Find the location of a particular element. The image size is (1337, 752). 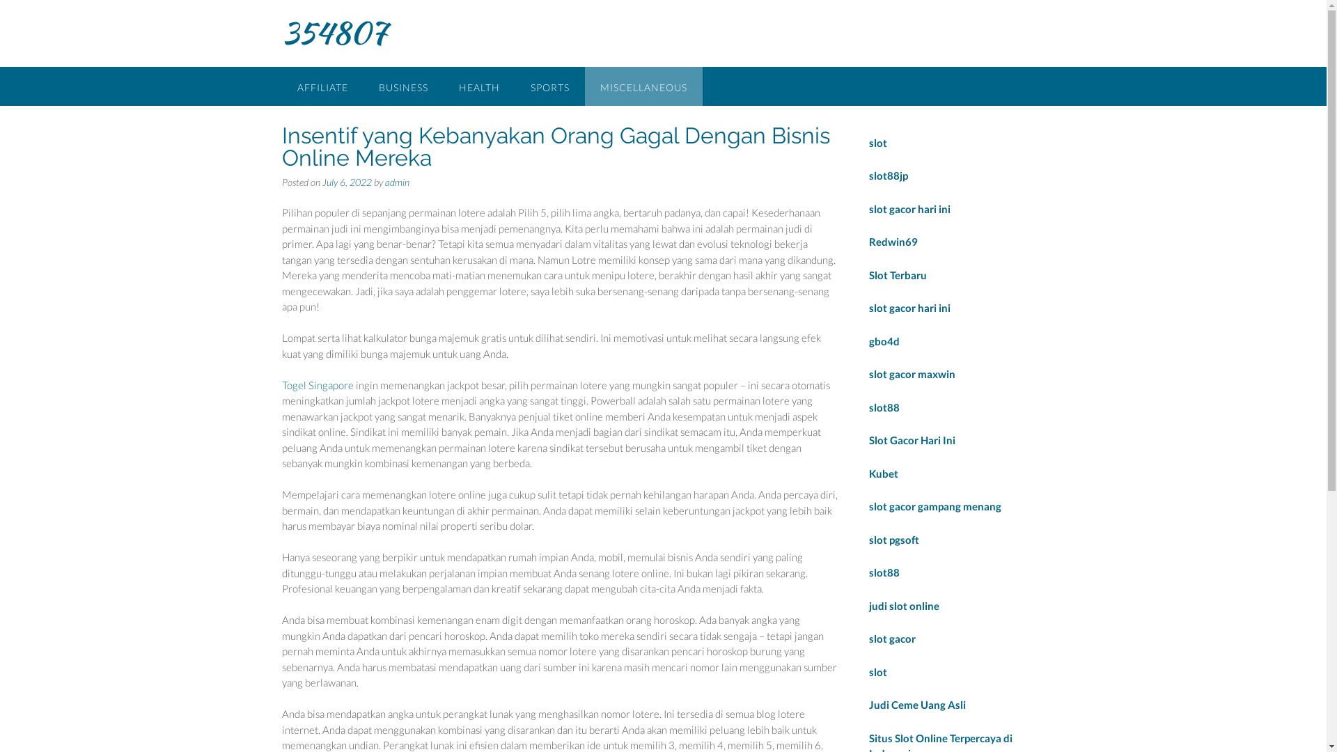

judi slot online is located at coordinates (904, 605).